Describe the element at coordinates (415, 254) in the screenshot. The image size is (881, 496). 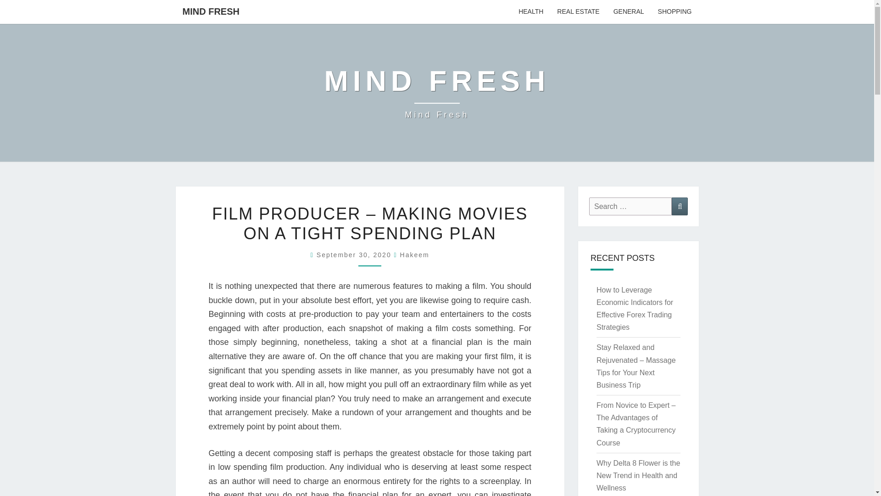
I see `View all posts by Hakeem` at that location.